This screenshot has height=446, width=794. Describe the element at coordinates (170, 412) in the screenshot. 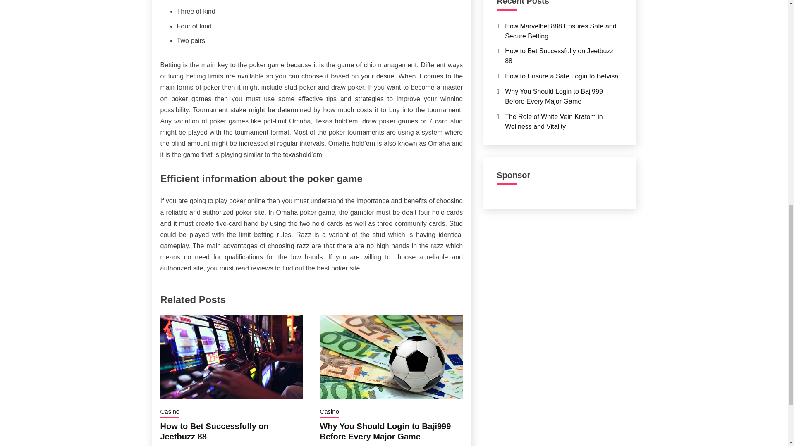

I see `Casino` at that location.